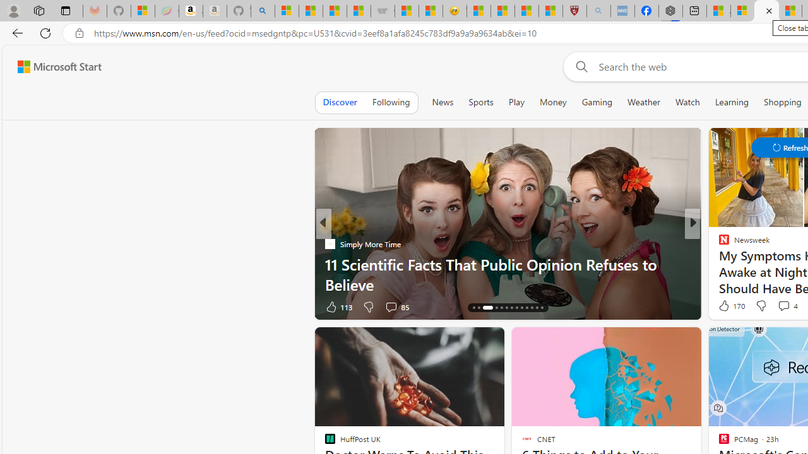 The width and height of the screenshot is (808, 454). What do you see at coordinates (508, 274) in the screenshot?
I see `11 Scientific Facts That Public Opinion Refuses to Believe` at bounding box center [508, 274].